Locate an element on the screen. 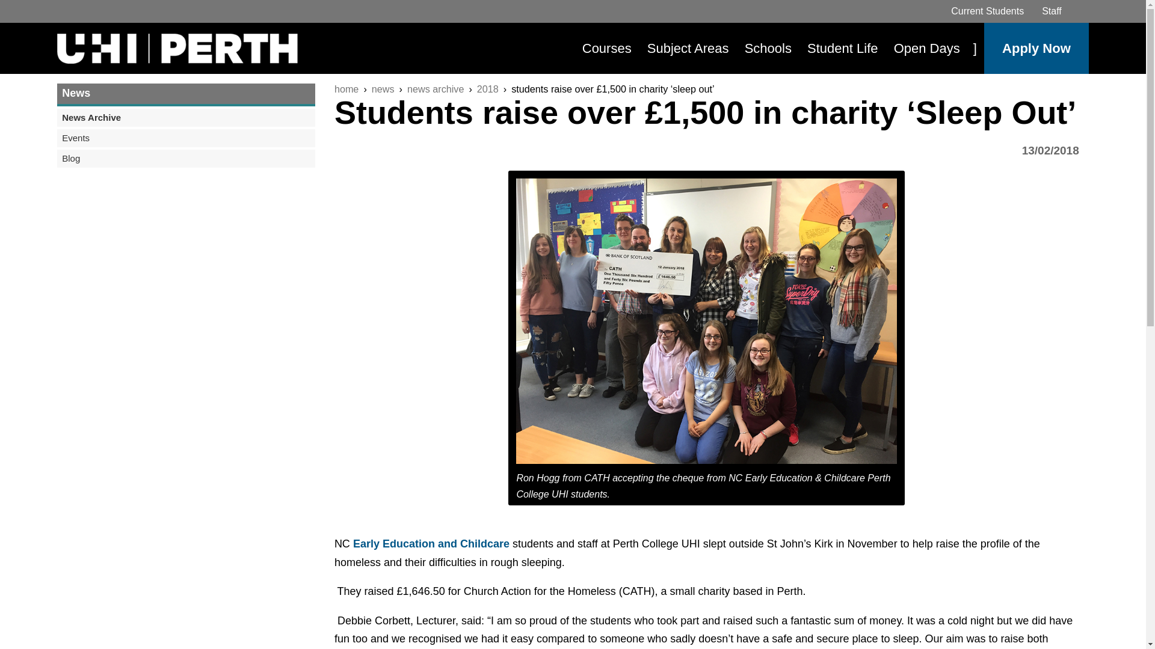  Student Life is located at coordinates (842, 48).